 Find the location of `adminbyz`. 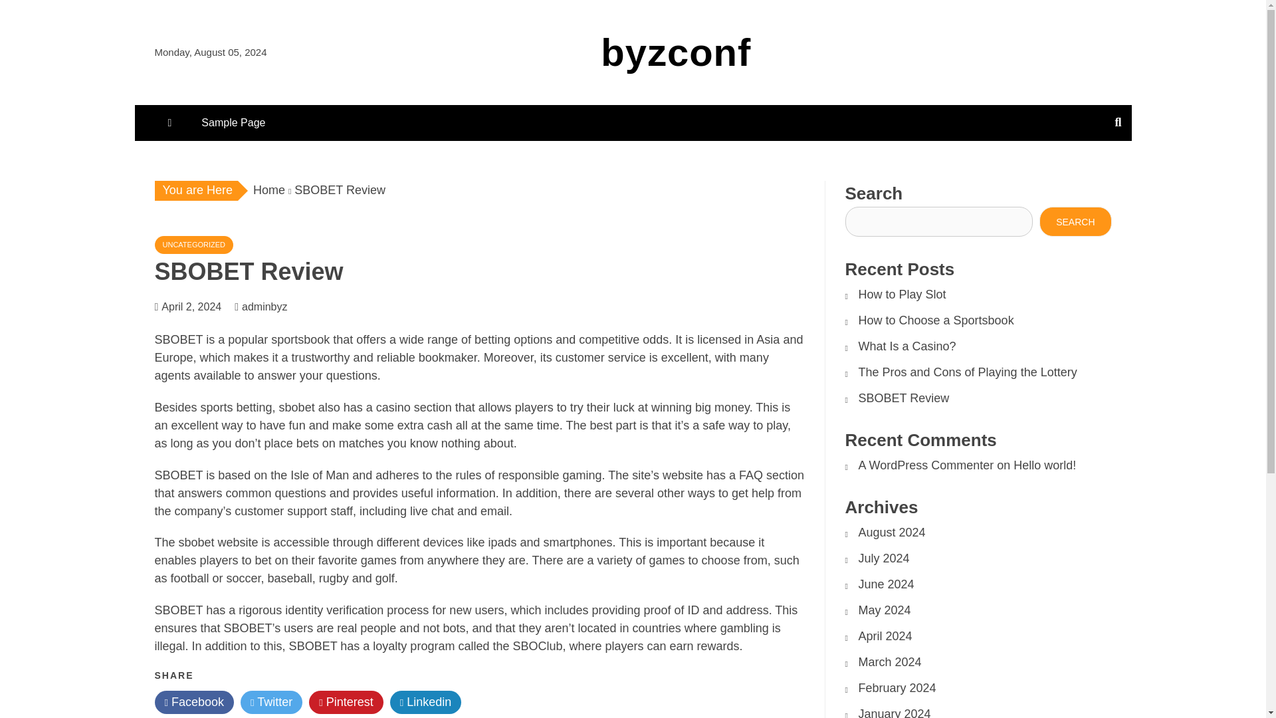

adminbyz is located at coordinates (271, 306).